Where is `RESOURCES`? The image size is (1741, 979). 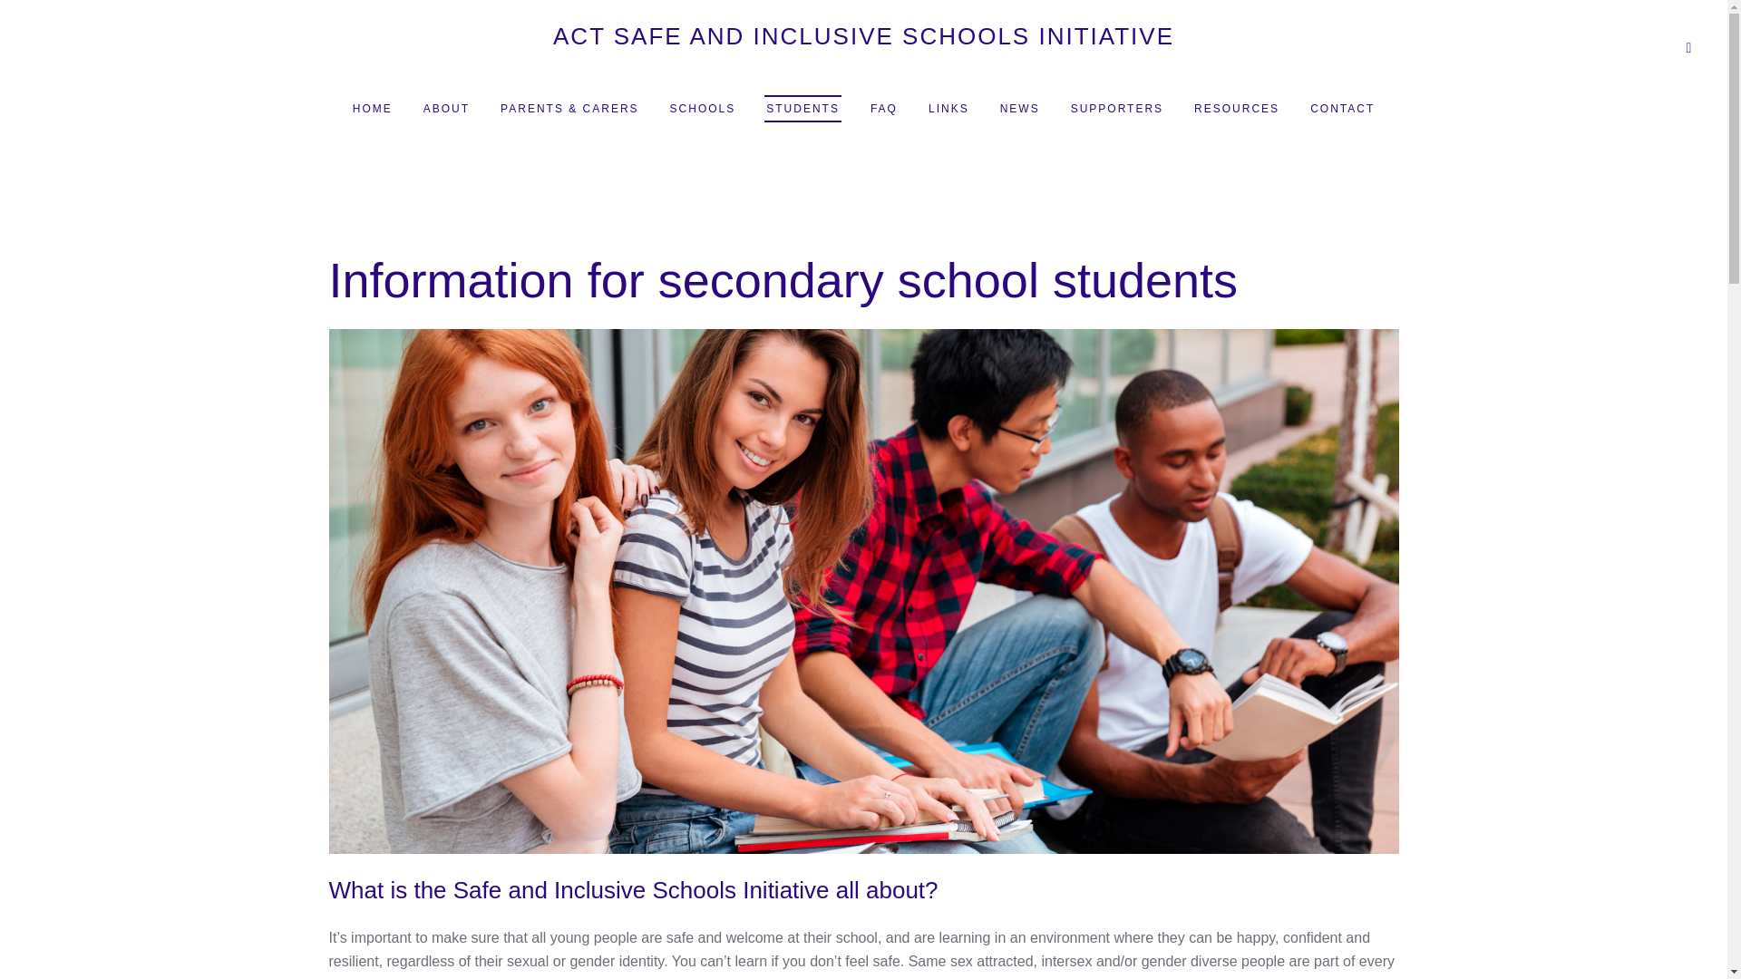 RESOURCES is located at coordinates (1237, 109).